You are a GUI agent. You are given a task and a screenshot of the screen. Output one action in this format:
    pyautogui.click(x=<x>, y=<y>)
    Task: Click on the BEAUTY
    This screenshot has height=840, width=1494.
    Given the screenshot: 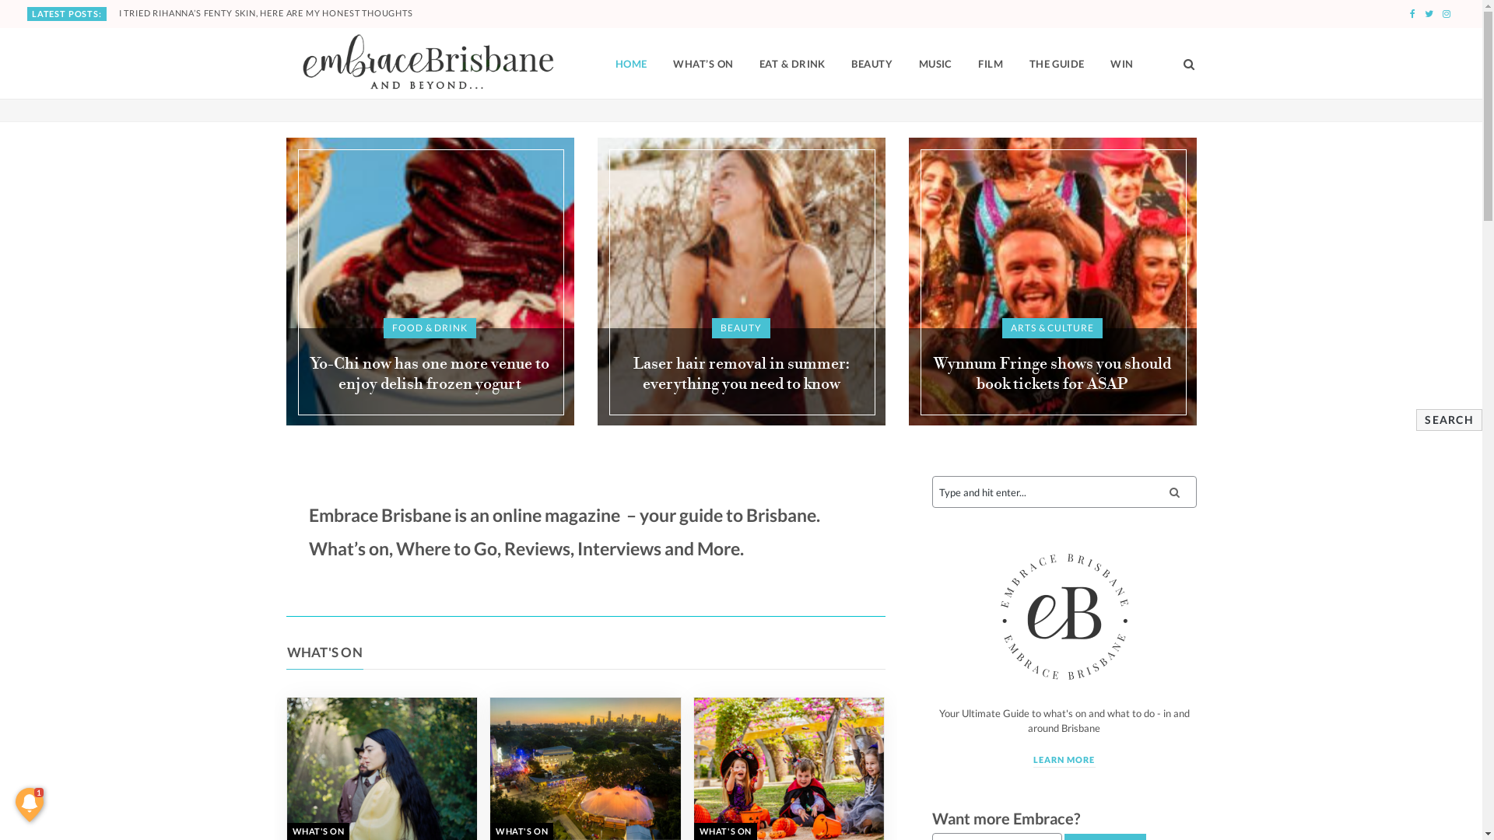 What is the action you would take?
    pyautogui.click(x=871, y=64)
    